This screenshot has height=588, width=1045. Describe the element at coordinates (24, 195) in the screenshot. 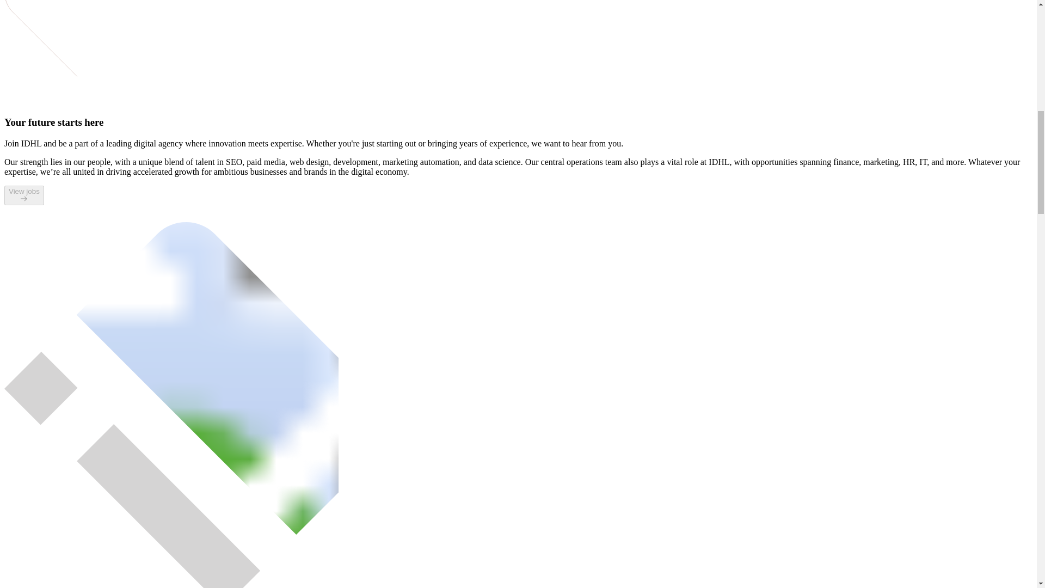

I see `View jobs` at that location.